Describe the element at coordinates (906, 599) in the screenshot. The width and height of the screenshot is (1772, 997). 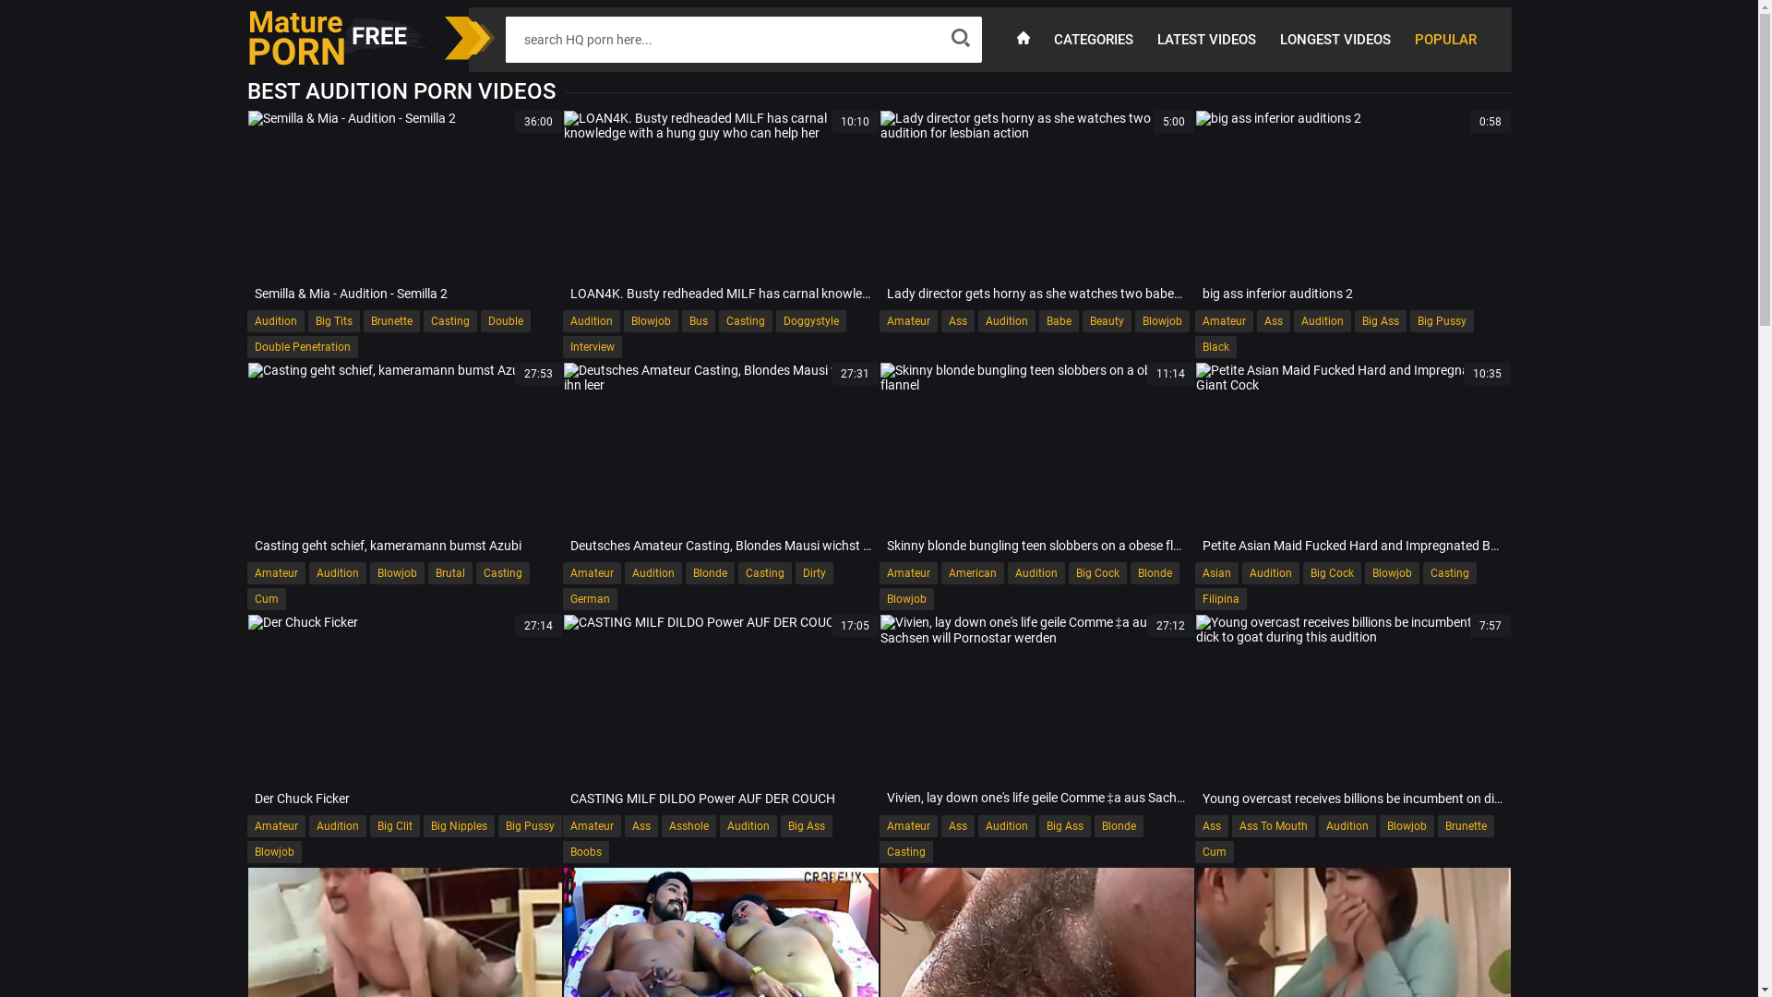
I see `Blowjob` at that location.